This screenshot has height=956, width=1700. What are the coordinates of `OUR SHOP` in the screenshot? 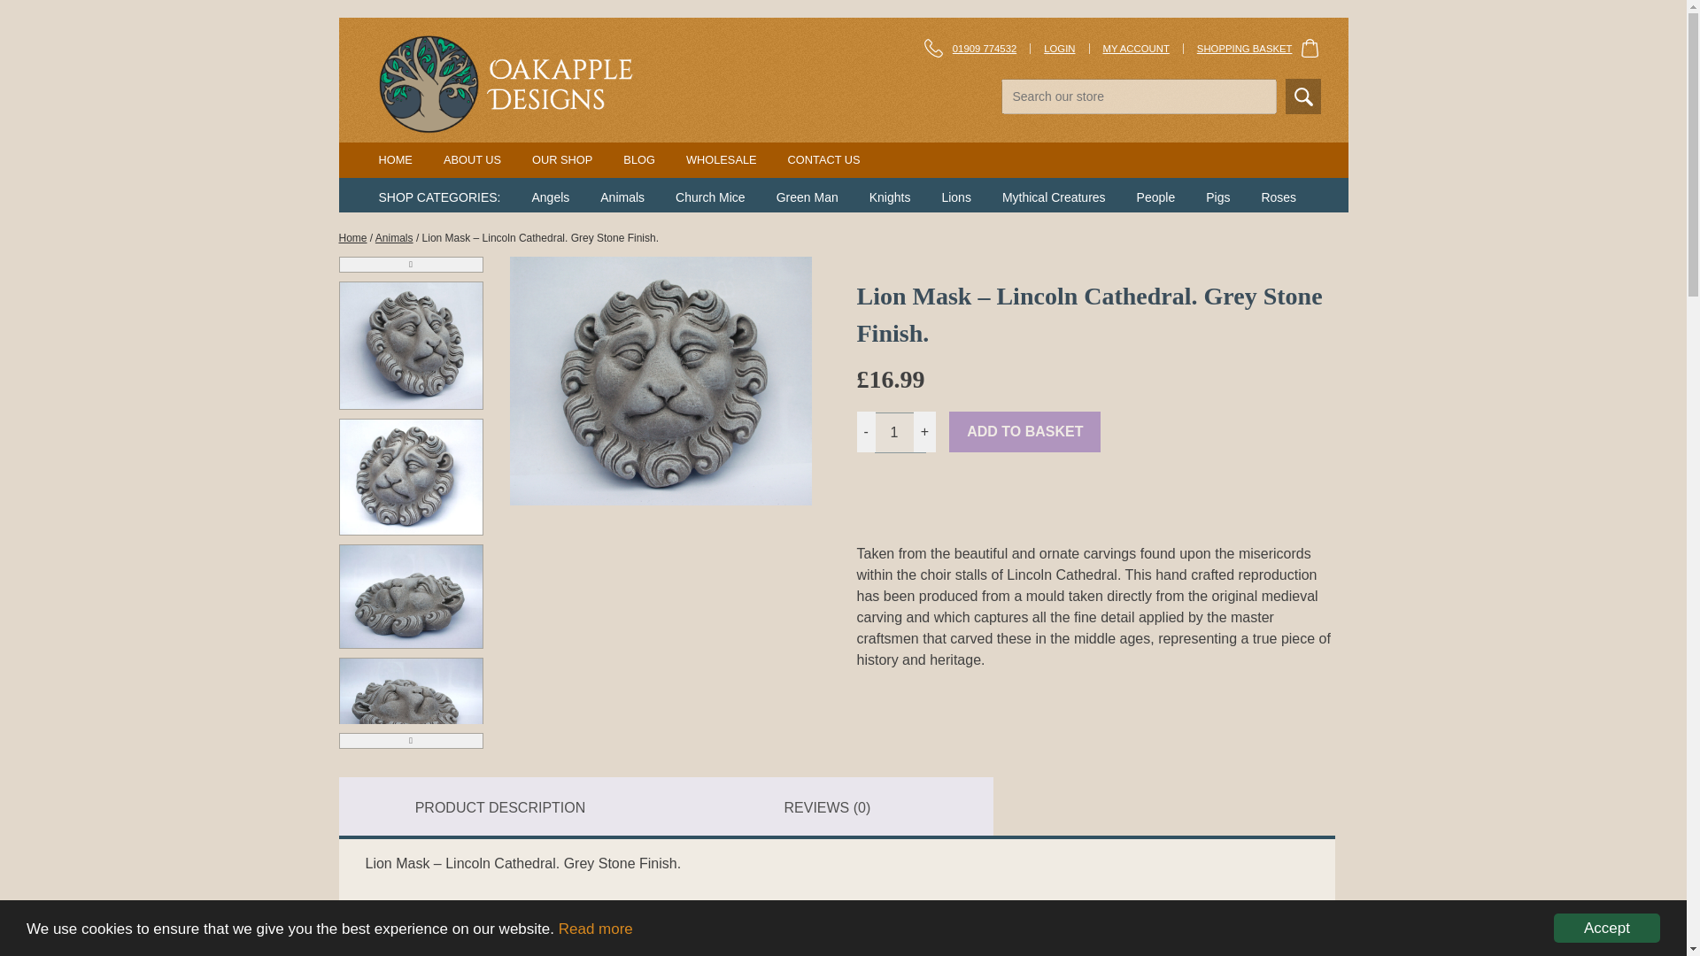 It's located at (561, 159).